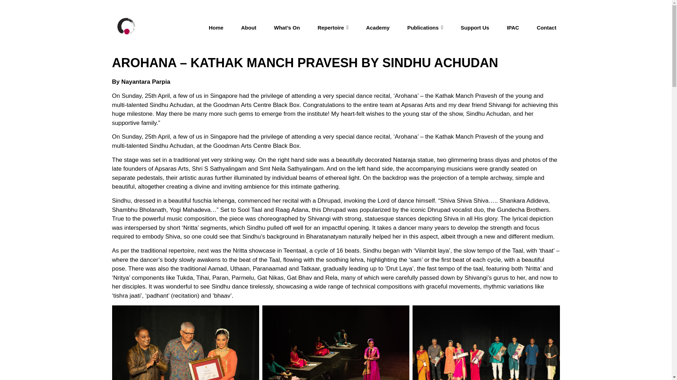 This screenshot has height=380, width=677. Describe the element at coordinates (547, 27) in the screenshot. I see `Contact` at that location.